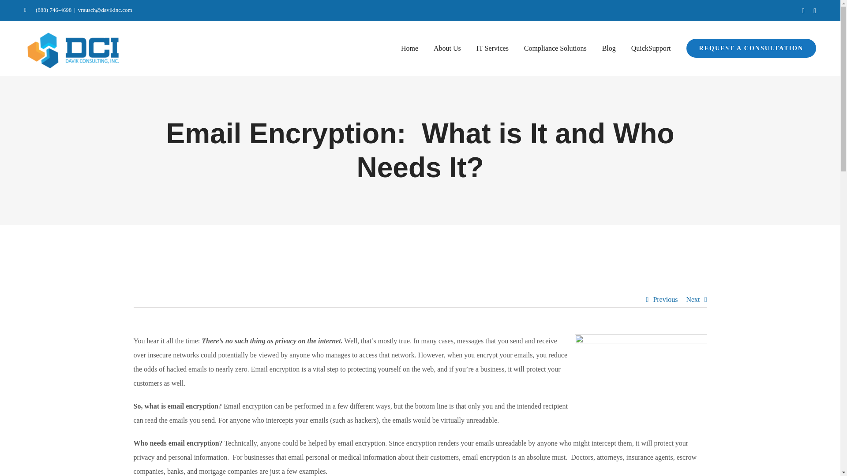 The image size is (847, 476). What do you see at coordinates (751, 48) in the screenshot?
I see `REQUEST A CONSULTATION` at bounding box center [751, 48].